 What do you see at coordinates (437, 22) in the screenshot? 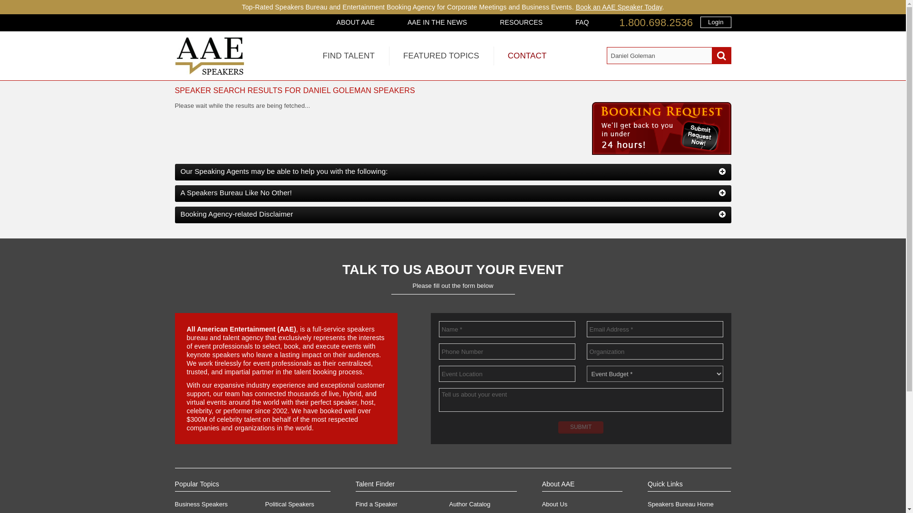
I see `AAE IN THE NEWS` at bounding box center [437, 22].